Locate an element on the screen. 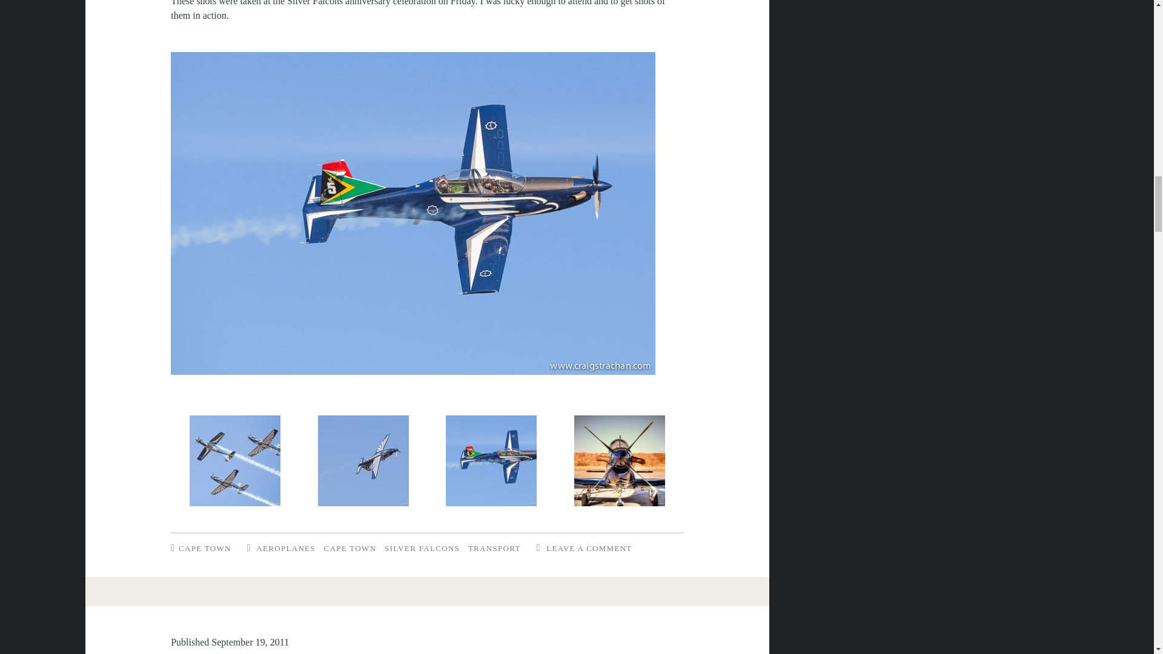  View all posts tagged transport is located at coordinates (494, 547).